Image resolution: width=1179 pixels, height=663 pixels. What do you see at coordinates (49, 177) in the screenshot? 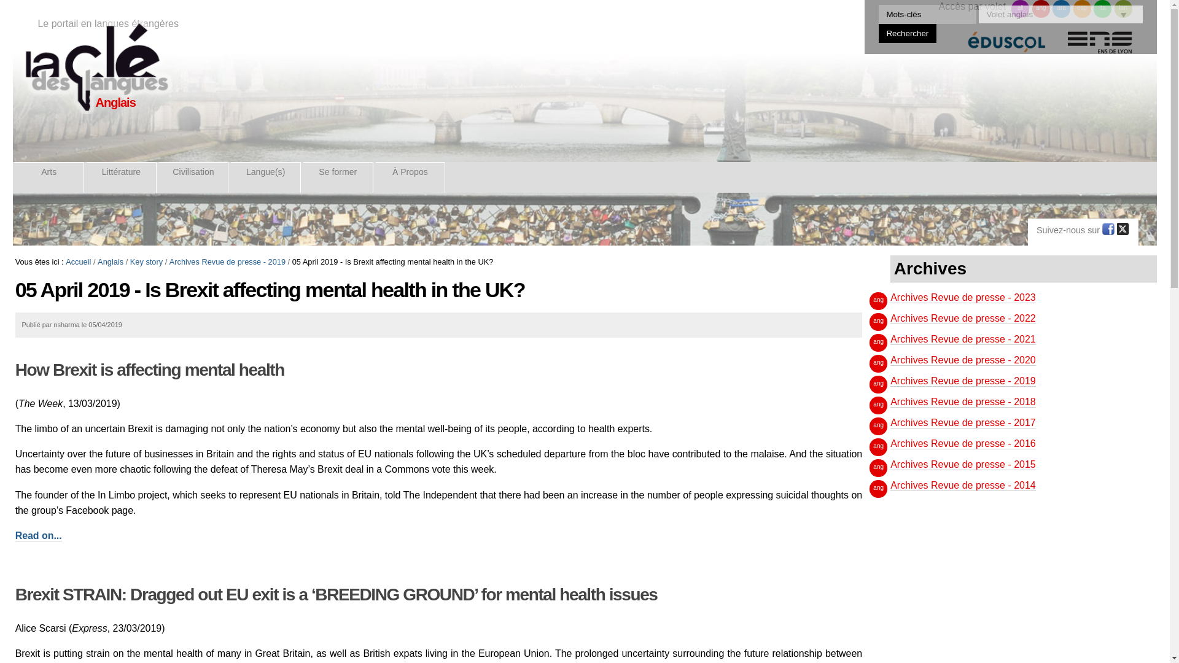
I see `Arts` at bounding box center [49, 177].